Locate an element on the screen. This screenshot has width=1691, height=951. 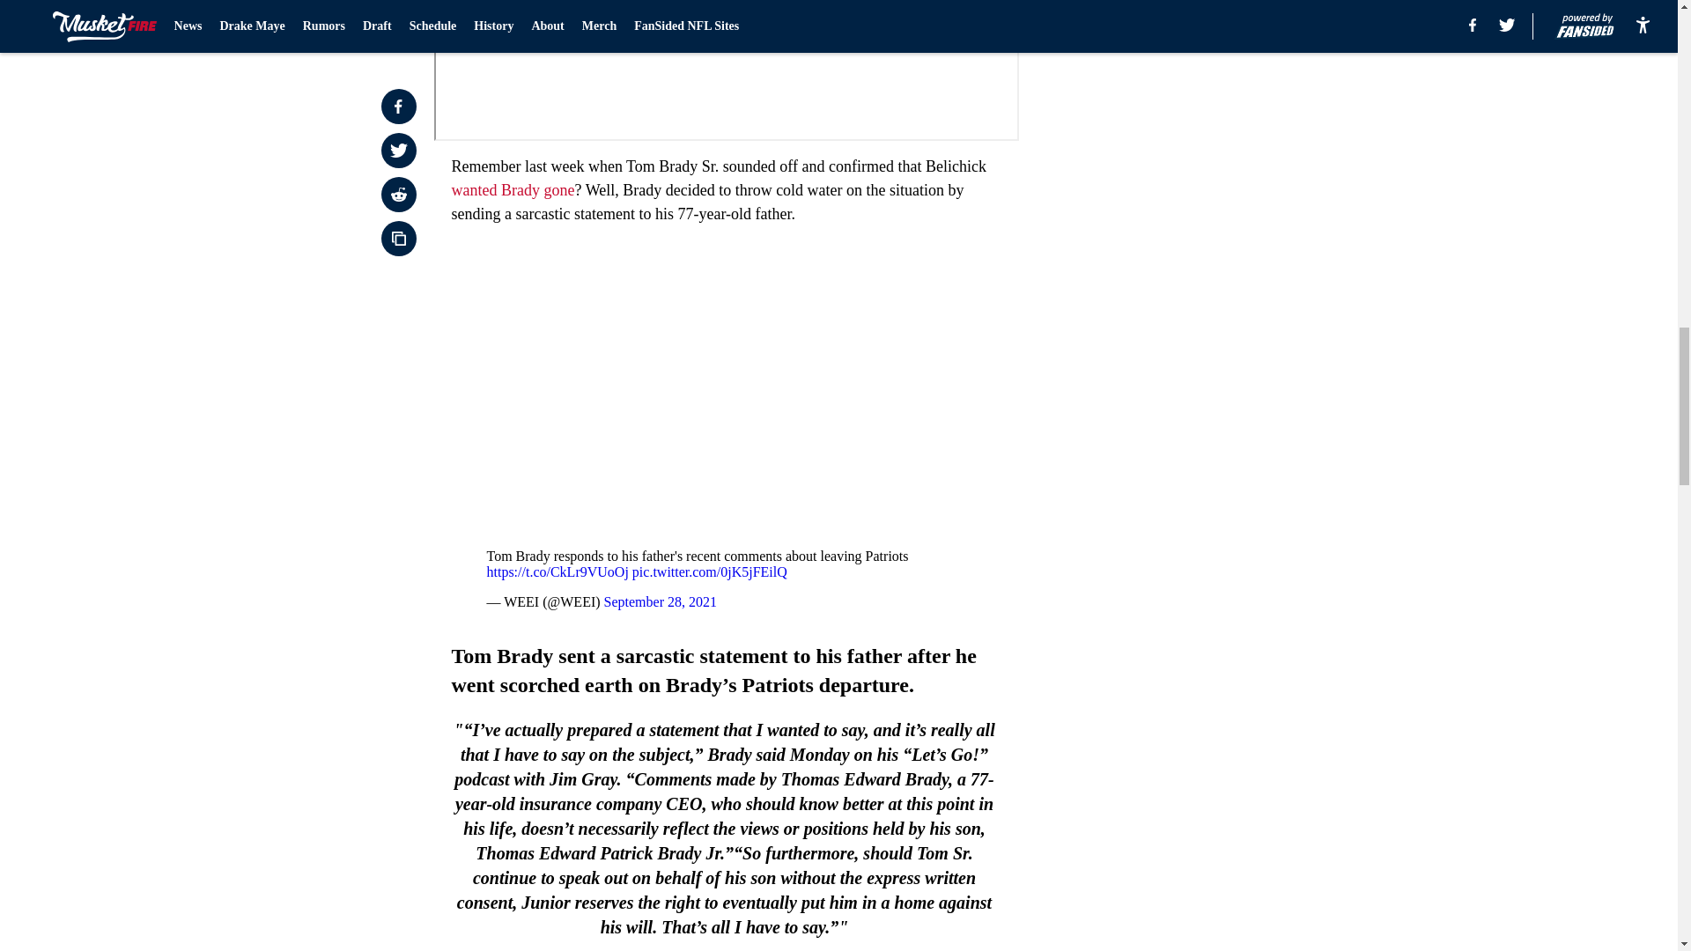
September 28, 2021 is located at coordinates (661, 602).